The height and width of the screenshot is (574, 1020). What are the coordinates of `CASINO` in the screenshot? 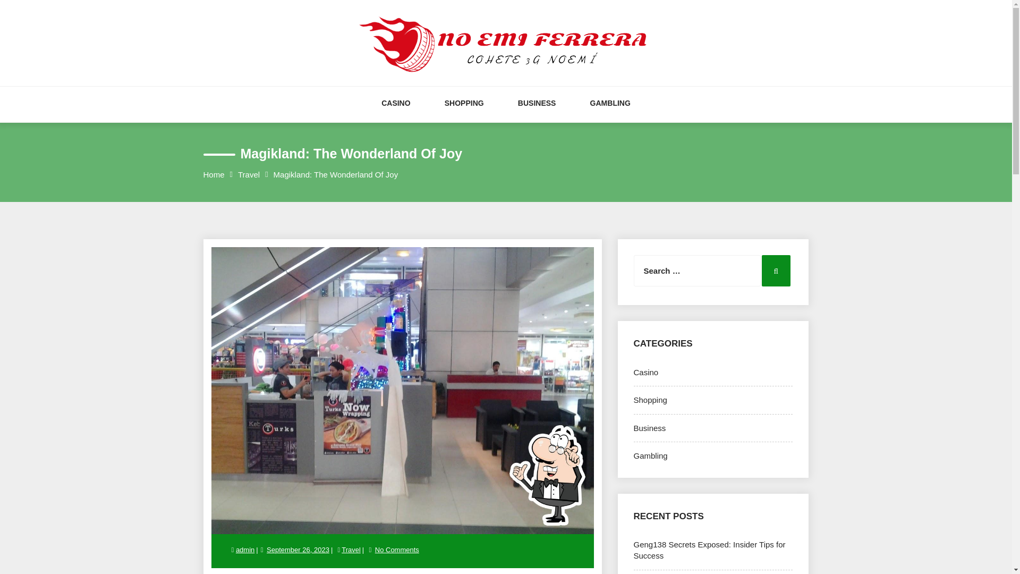 It's located at (395, 114).